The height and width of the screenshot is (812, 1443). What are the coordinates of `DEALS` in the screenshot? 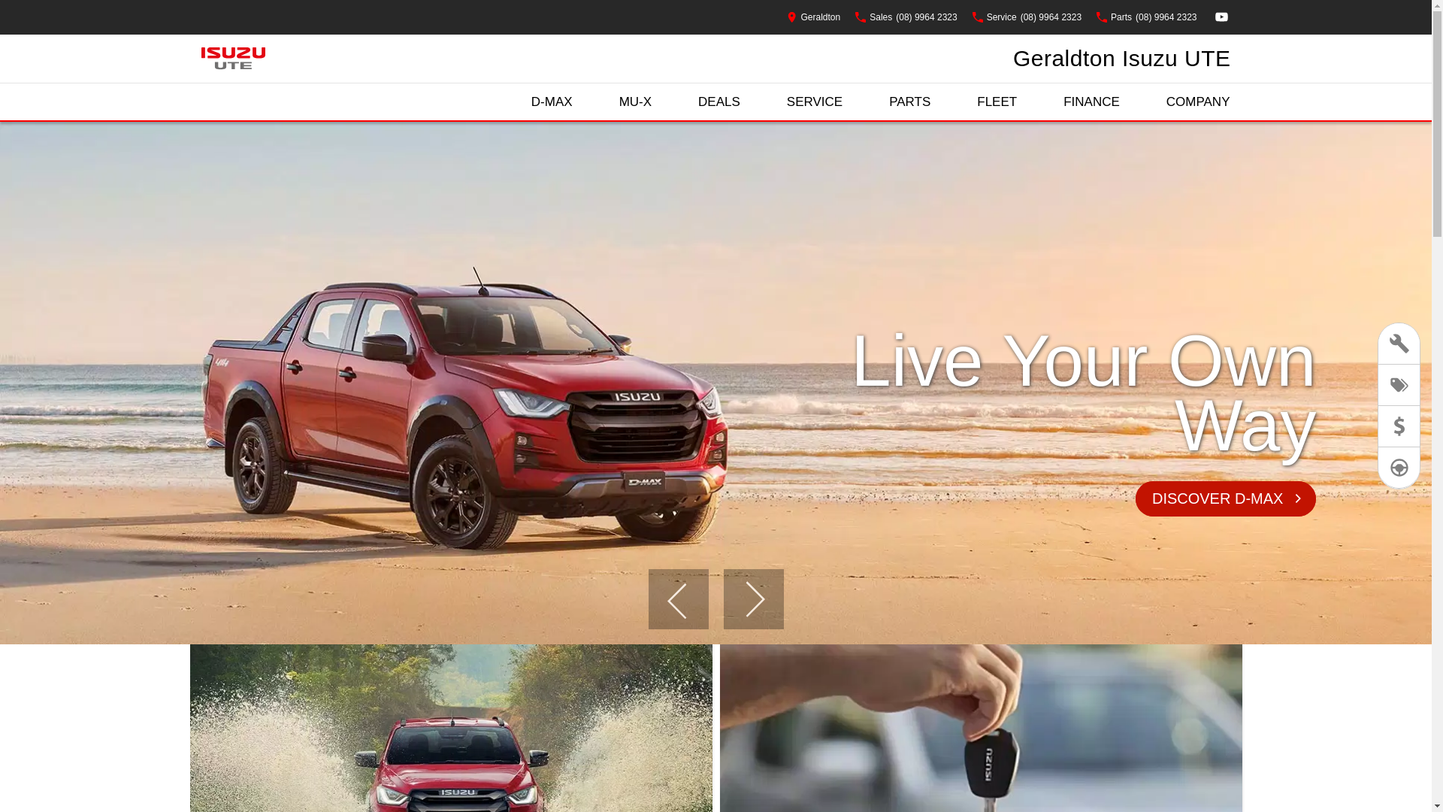 It's located at (719, 102).